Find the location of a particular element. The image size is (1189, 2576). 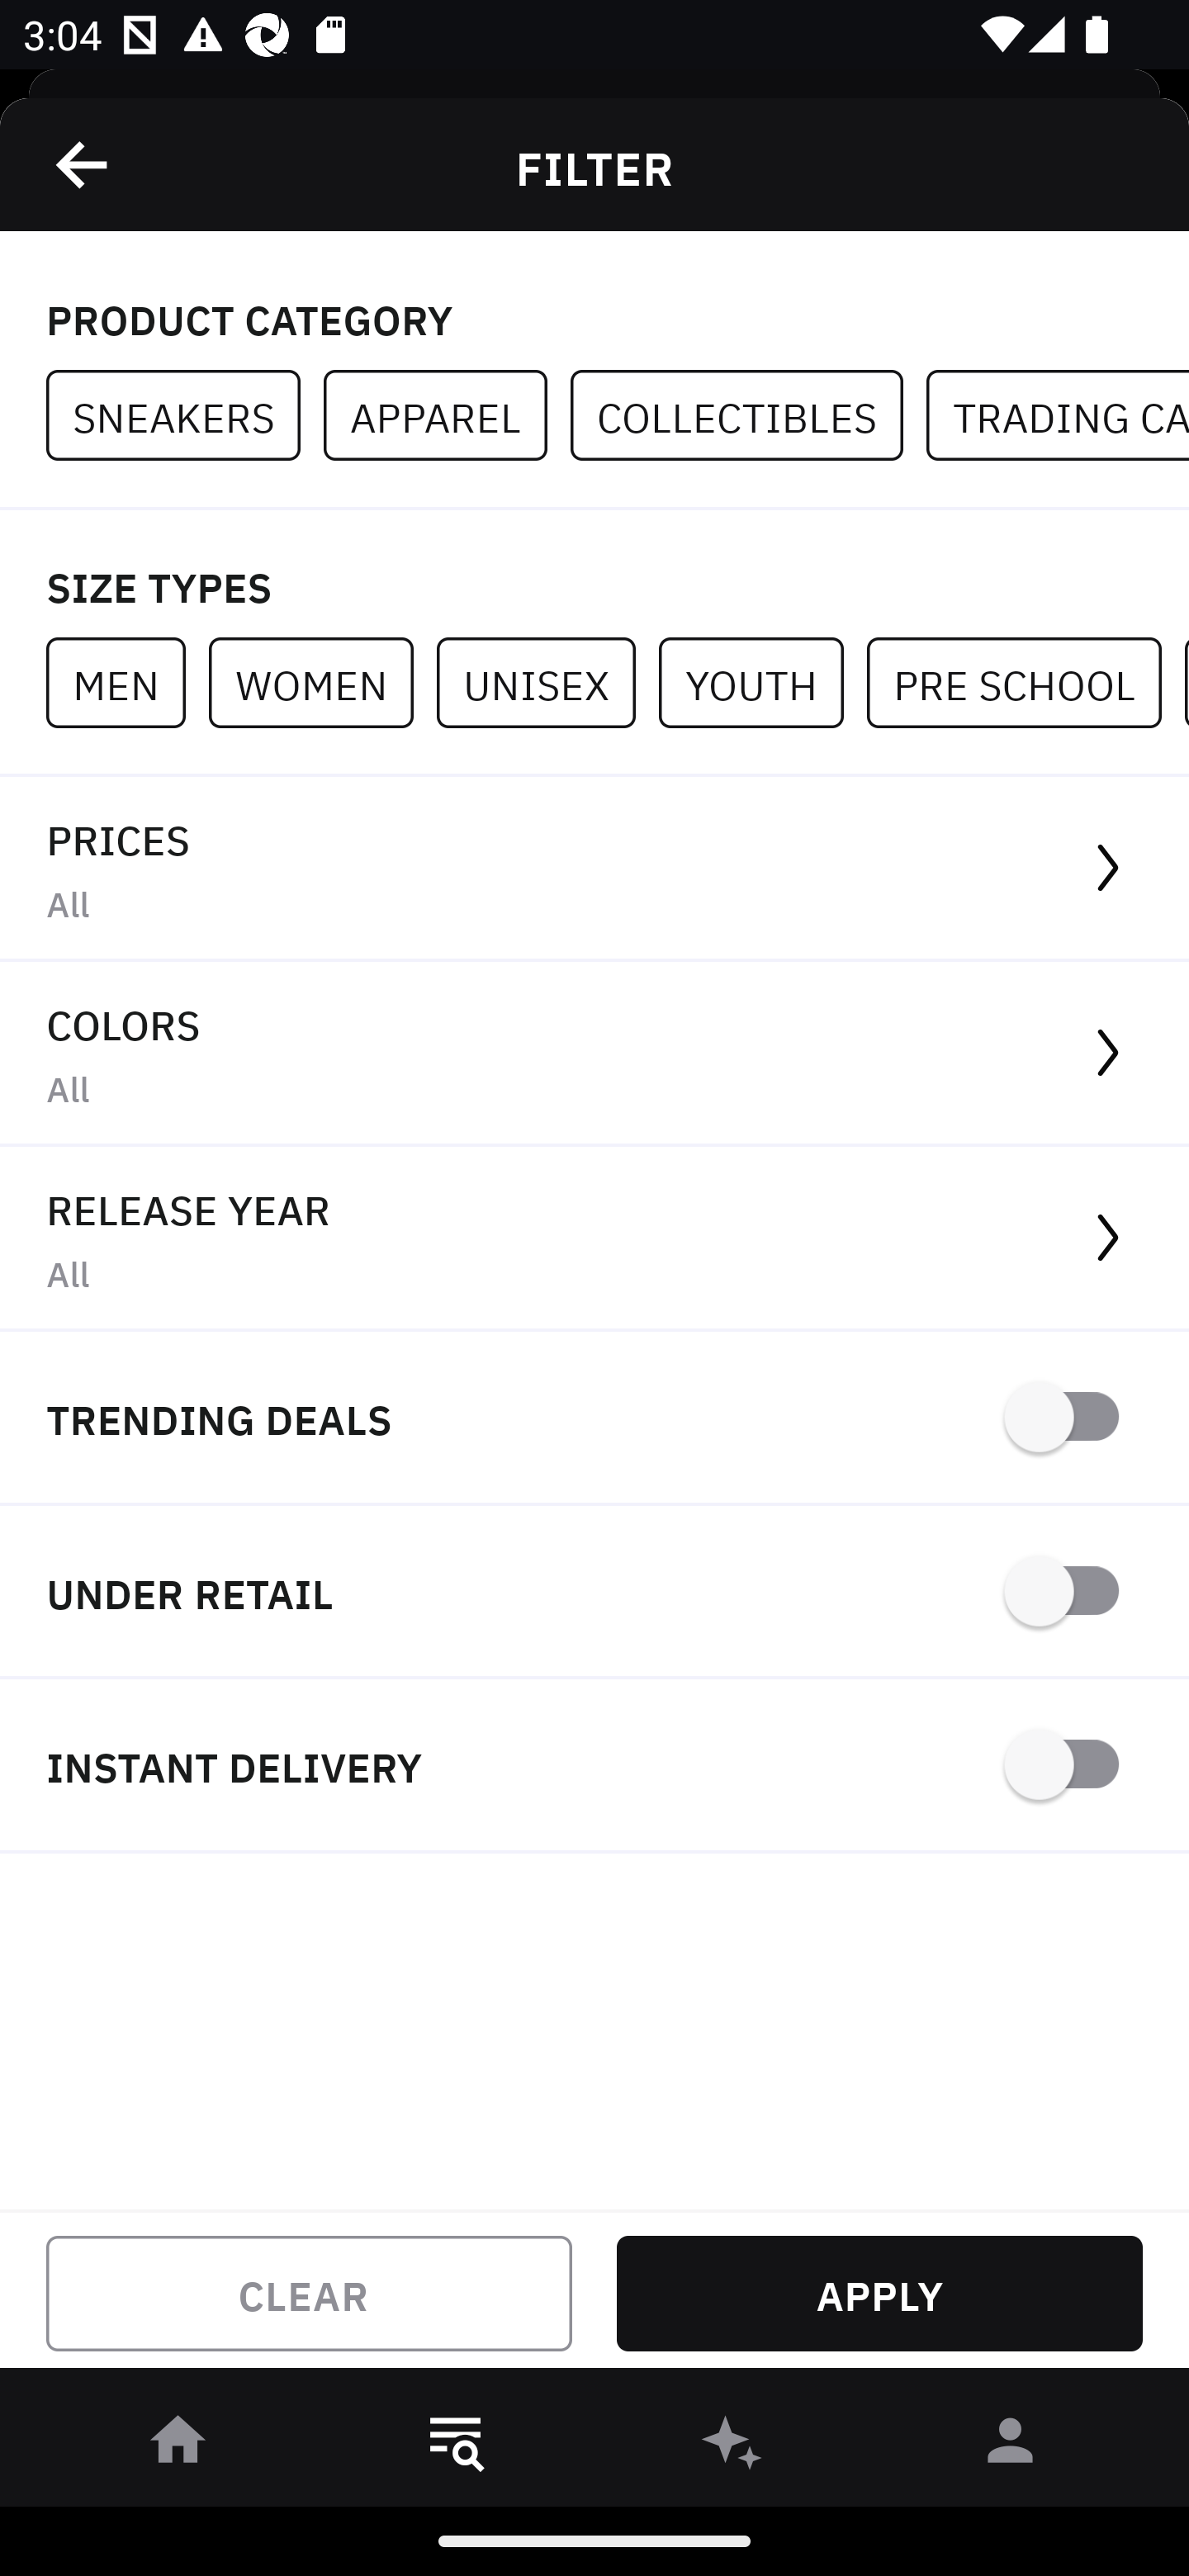

󰀄 is located at coordinates (1011, 2446).